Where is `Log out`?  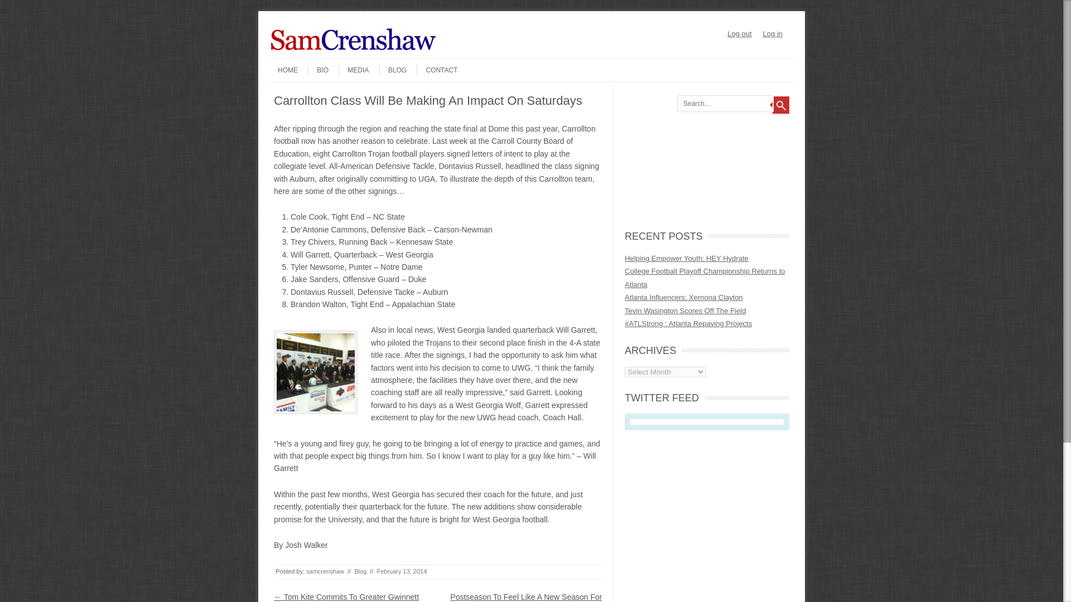 Log out is located at coordinates (739, 33).